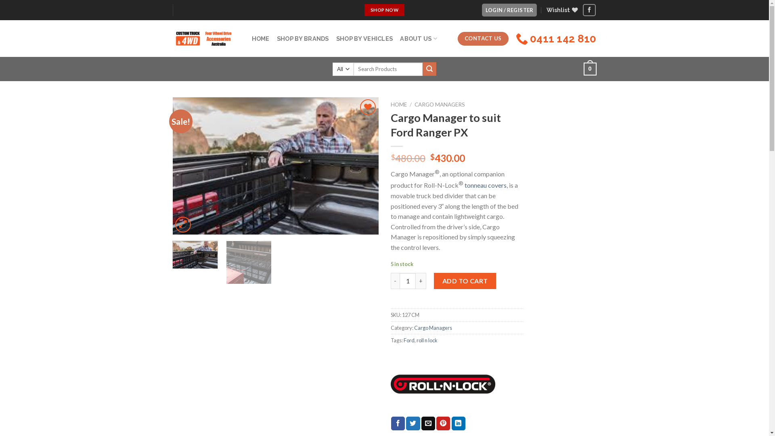  I want to click on SHOP BY VEHICLES, so click(365, 39).